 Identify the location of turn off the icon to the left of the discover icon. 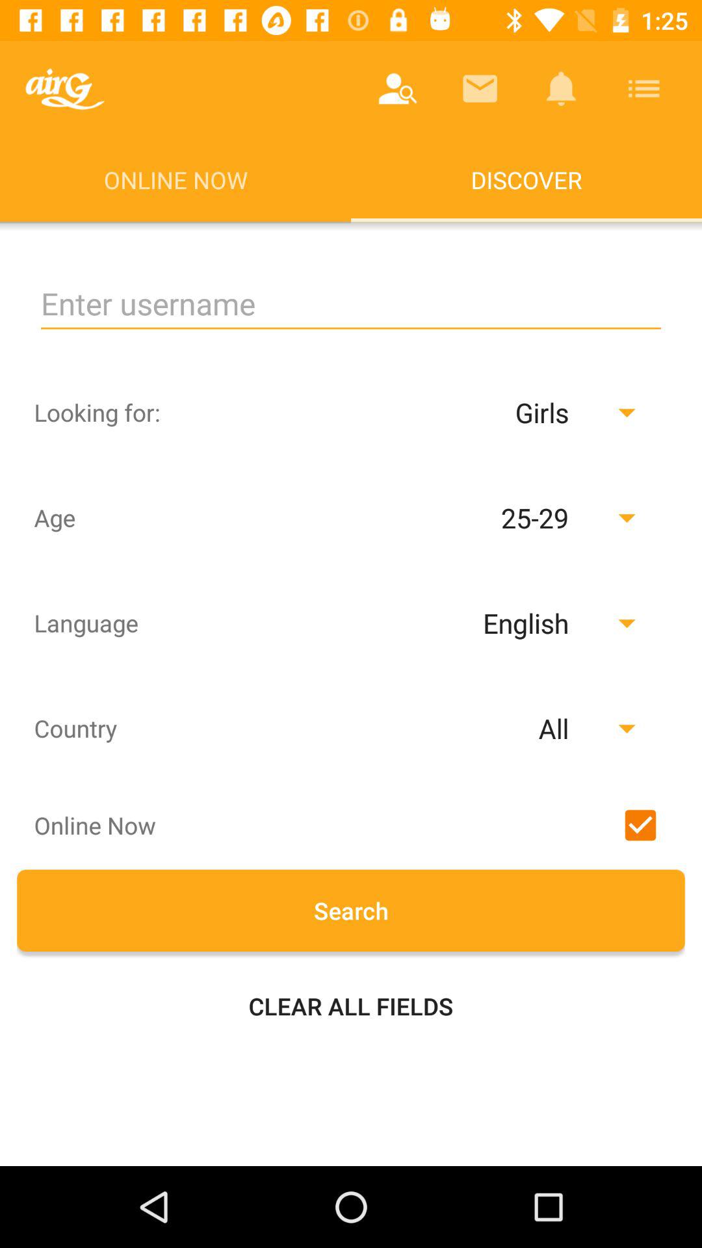
(65, 88).